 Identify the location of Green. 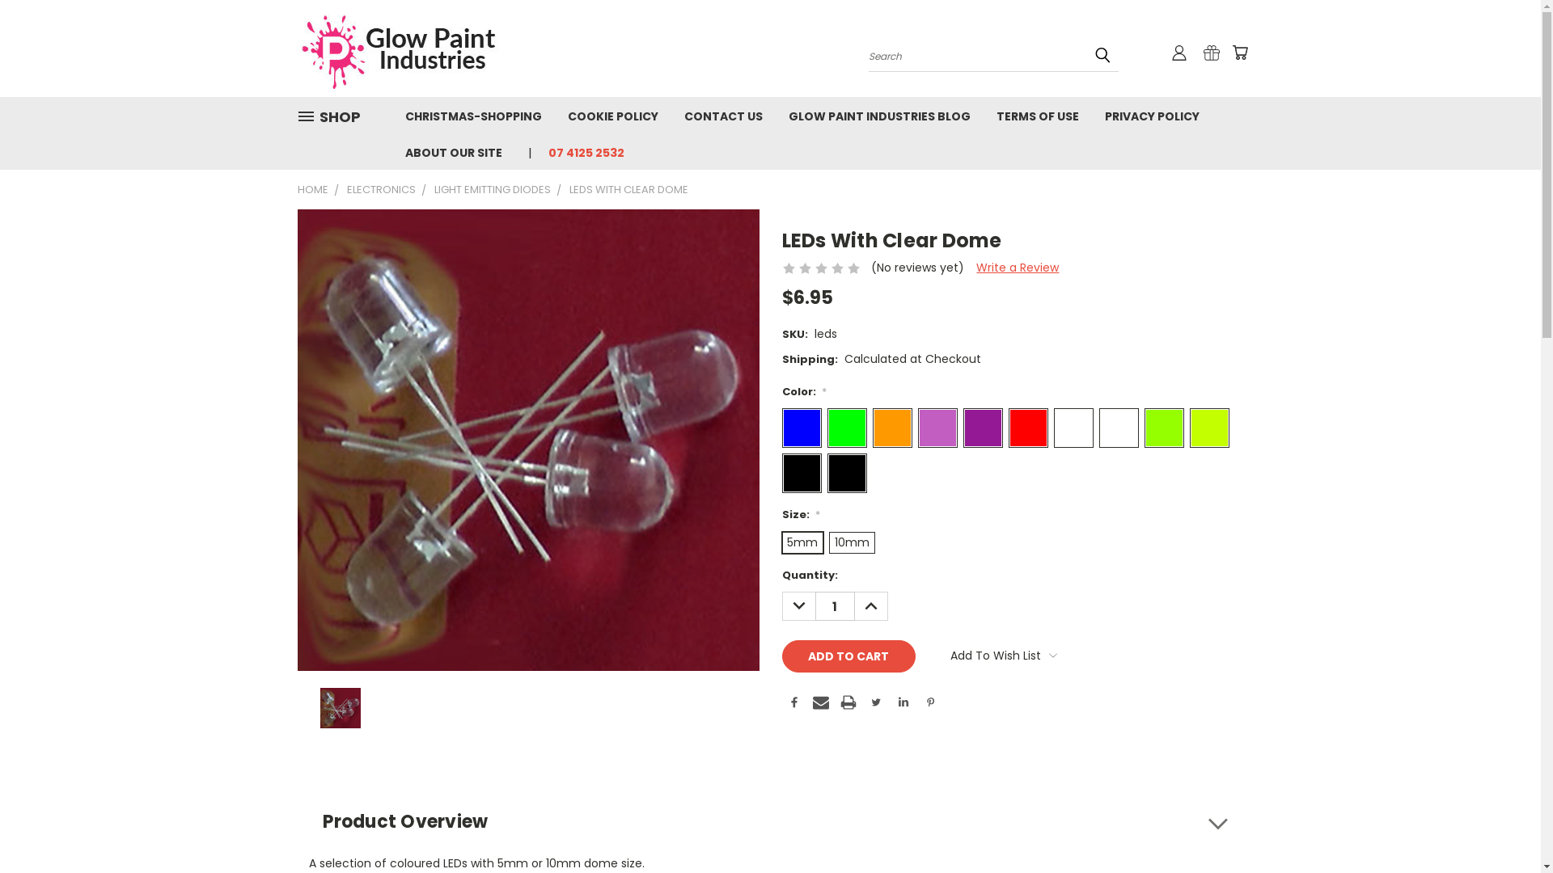
(846, 428).